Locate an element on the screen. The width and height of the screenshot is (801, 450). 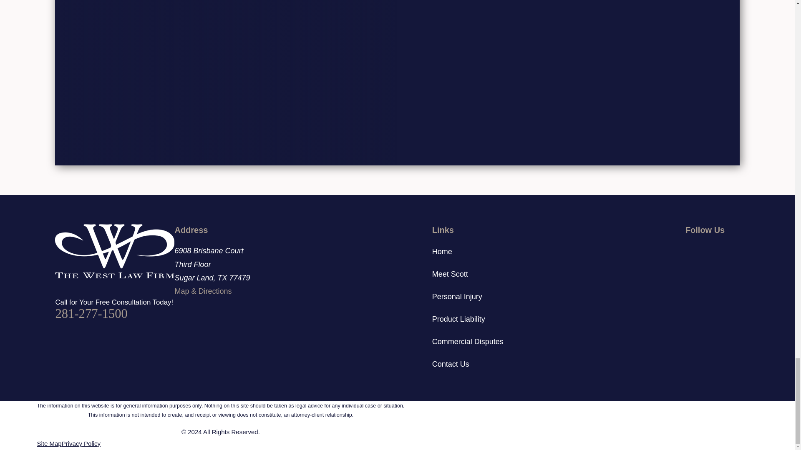
Google Business Profile is located at coordinates (713, 249).